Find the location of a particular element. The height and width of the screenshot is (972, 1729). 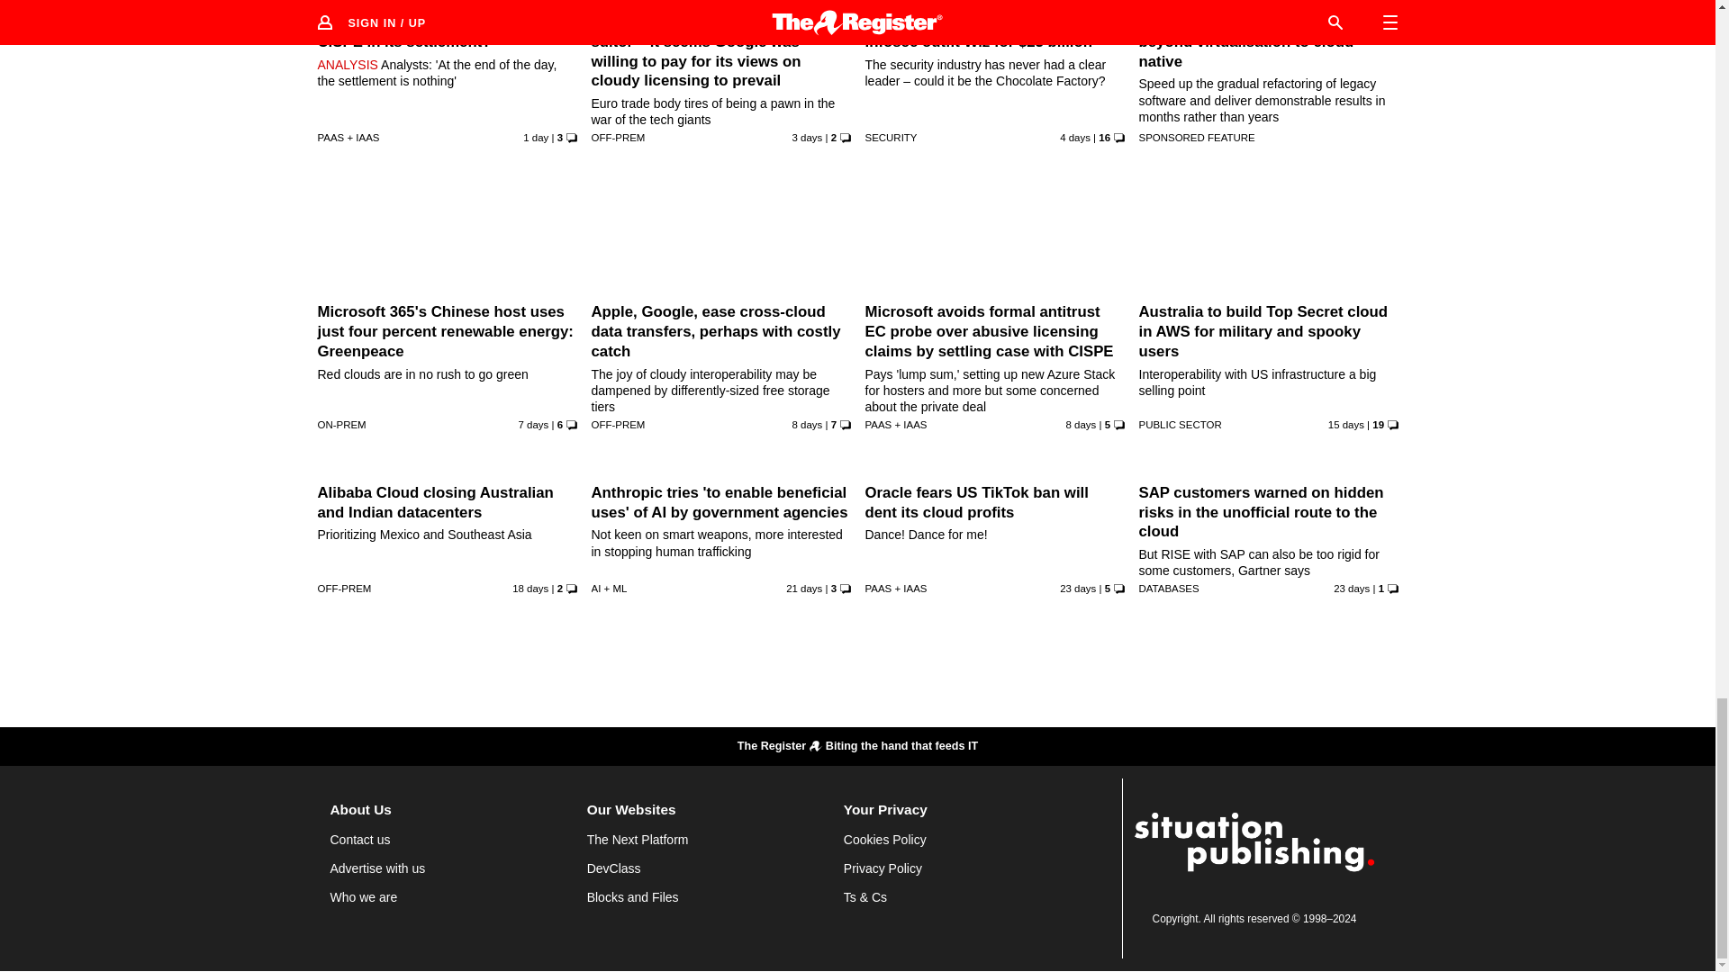

17 Jul 2024 13:42 is located at coordinates (535, 137).